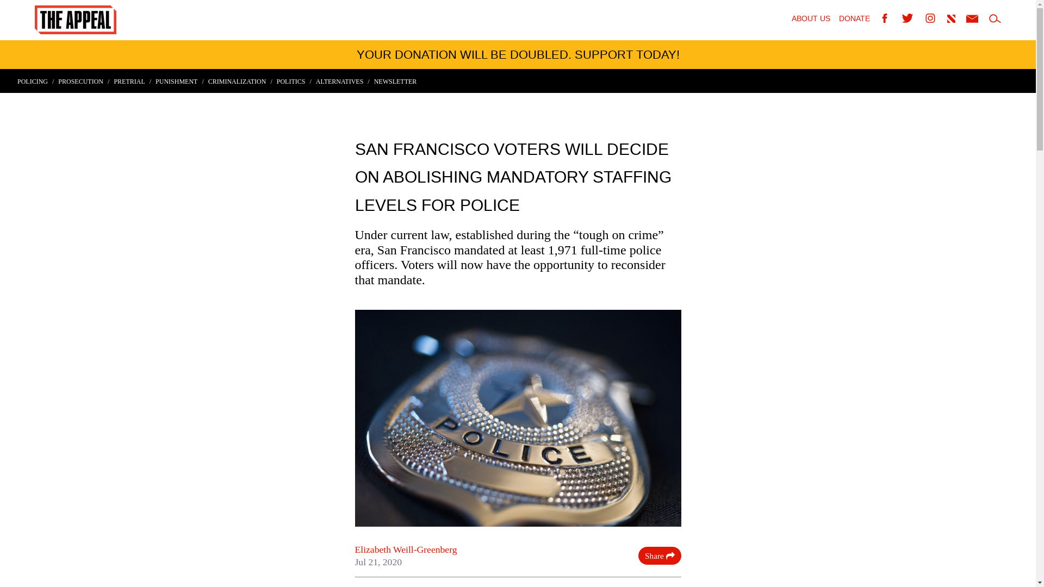 This screenshot has height=587, width=1044. Describe the element at coordinates (406, 549) in the screenshot. I see `Elizabeth Weill-Greenberg` at that location.